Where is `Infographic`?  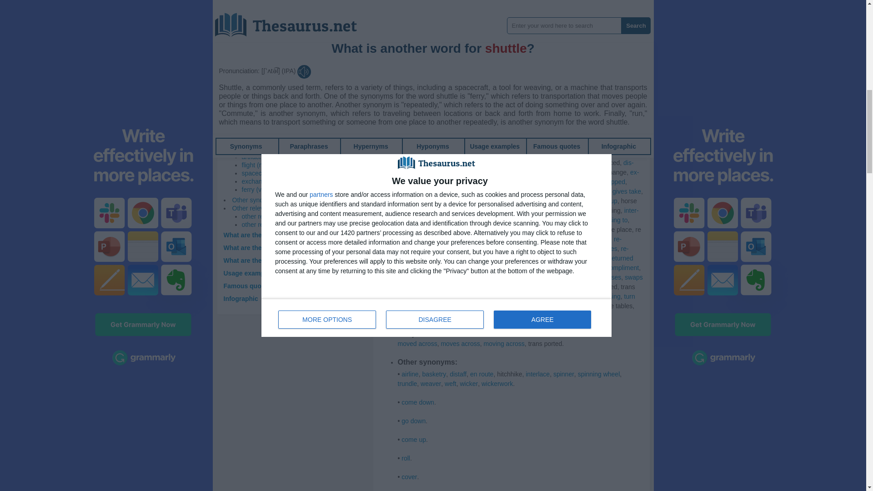 Infographic is located at coordinates (241, 299).